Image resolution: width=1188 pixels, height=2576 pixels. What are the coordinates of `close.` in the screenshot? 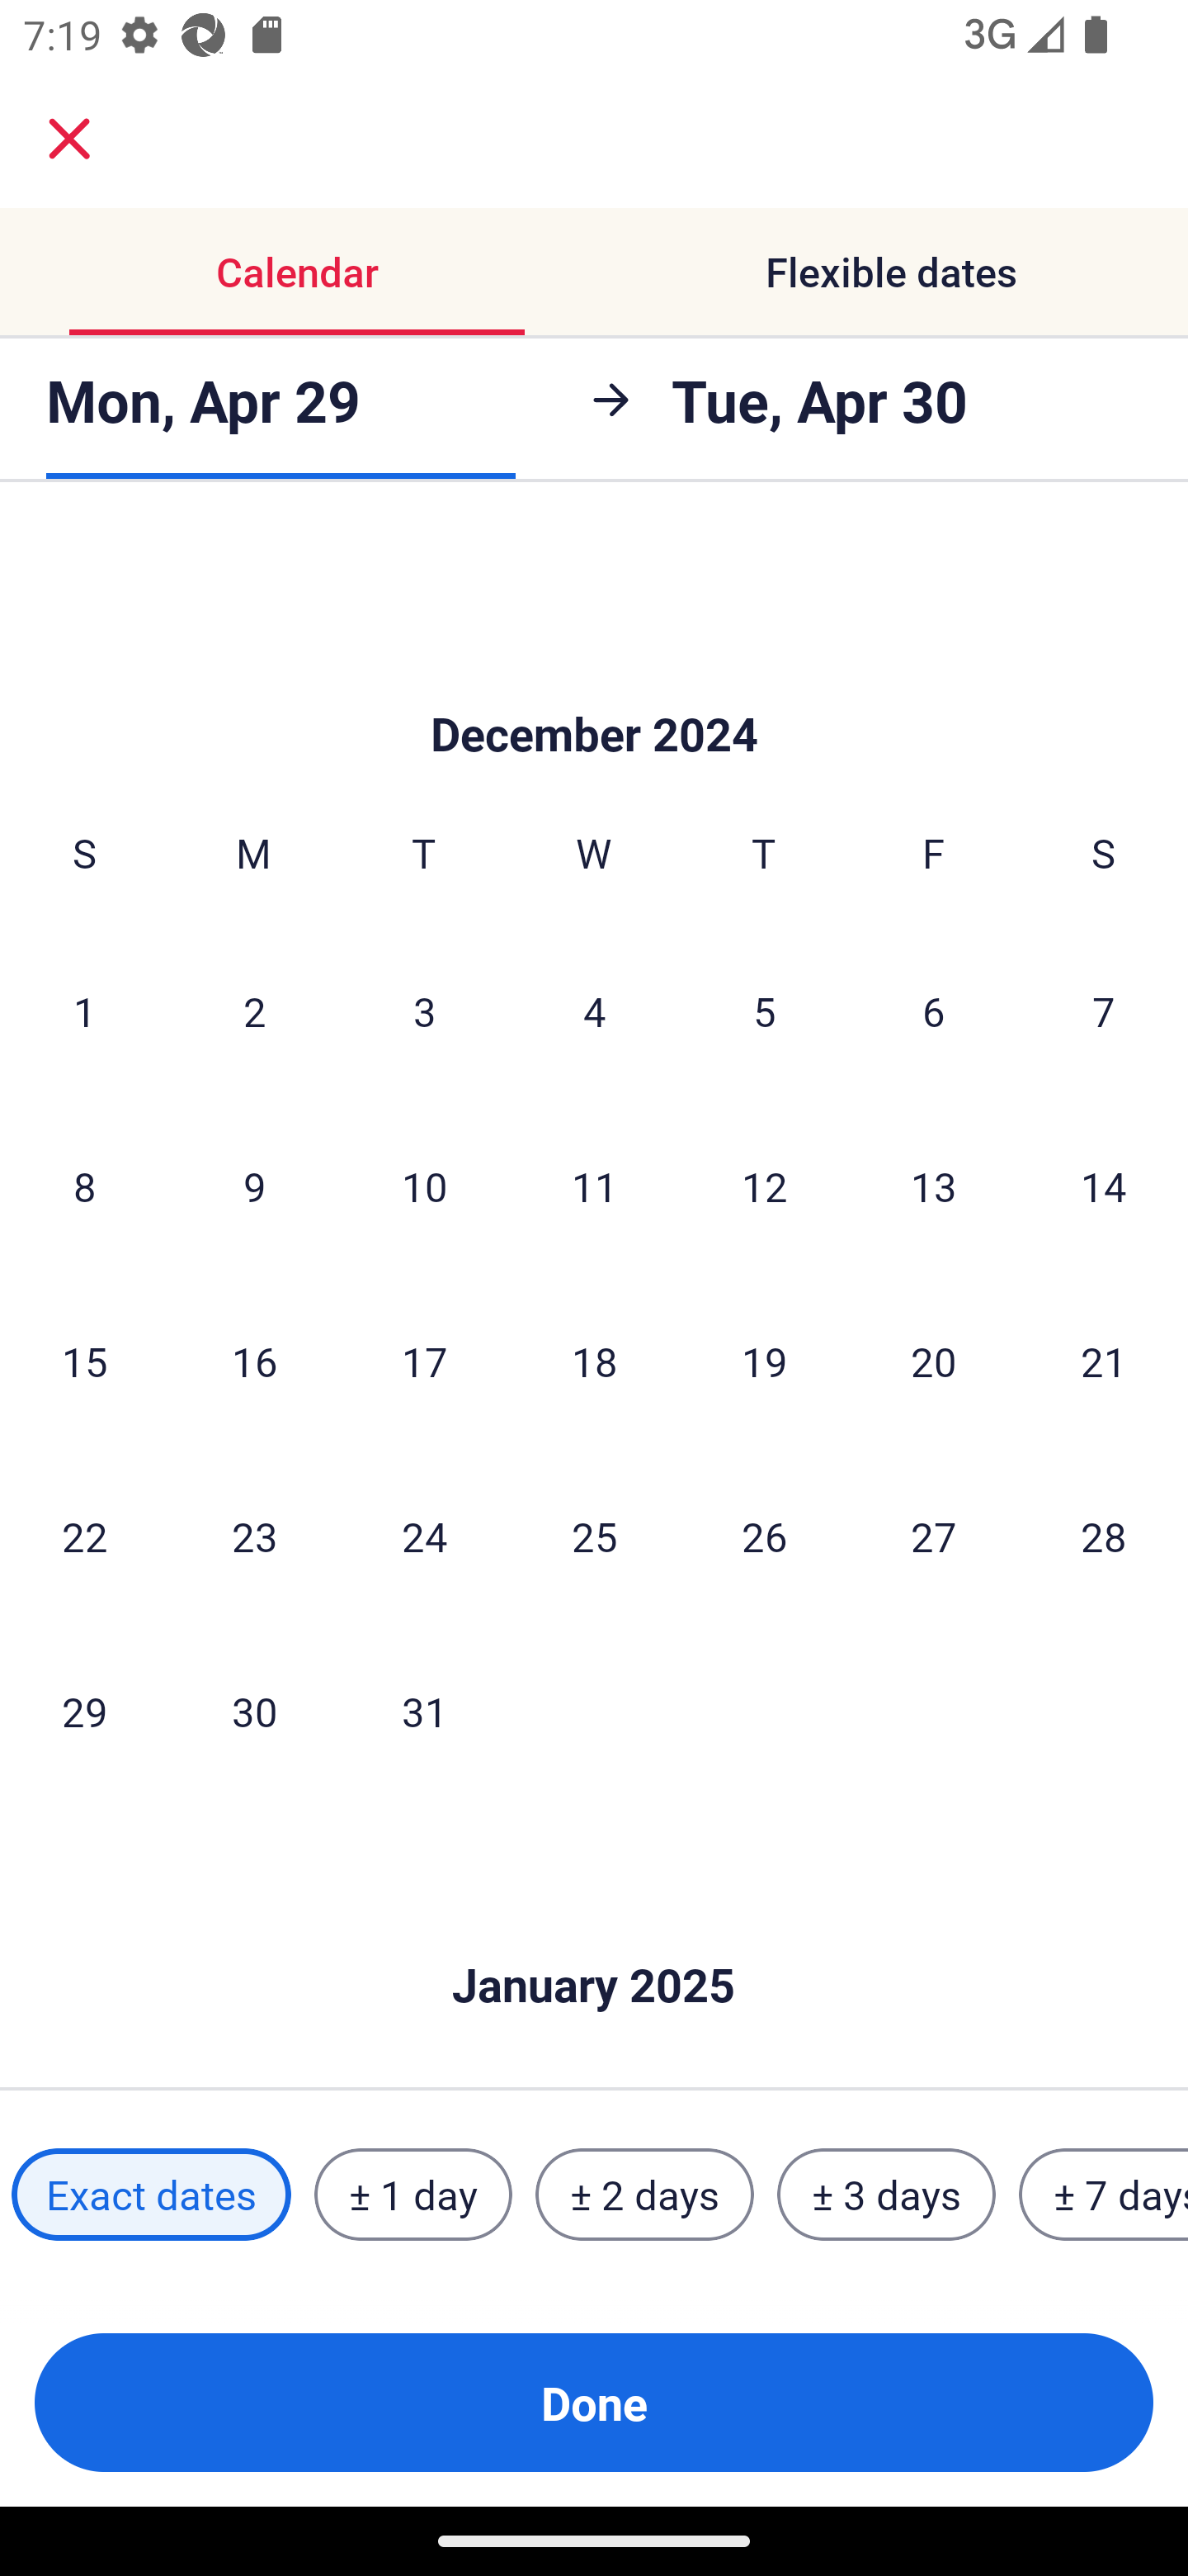 It's located at (69, 139).